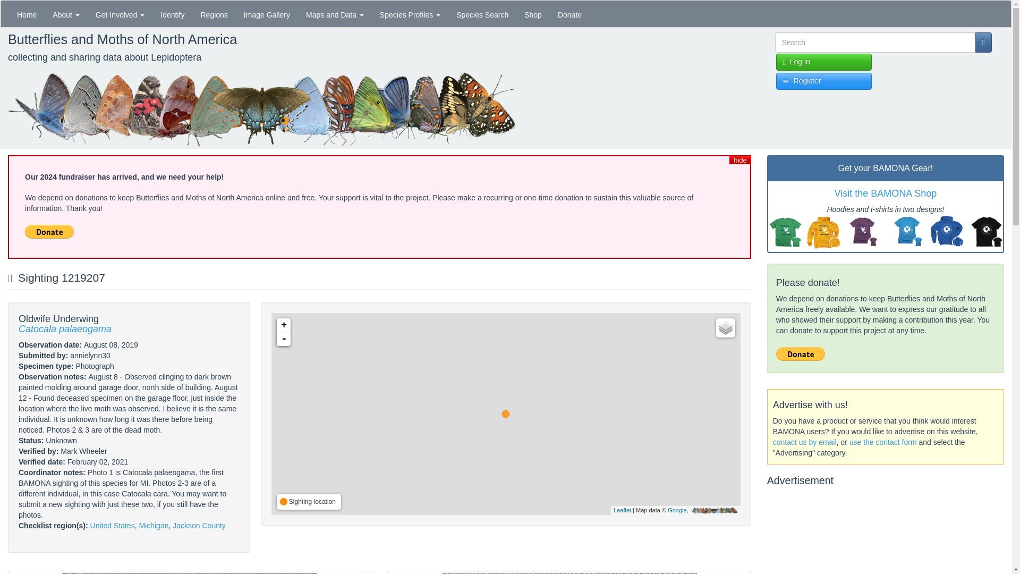 The width and height of the screenshot is (1020, 574). I want to click on   Log in, so click(824, 62).